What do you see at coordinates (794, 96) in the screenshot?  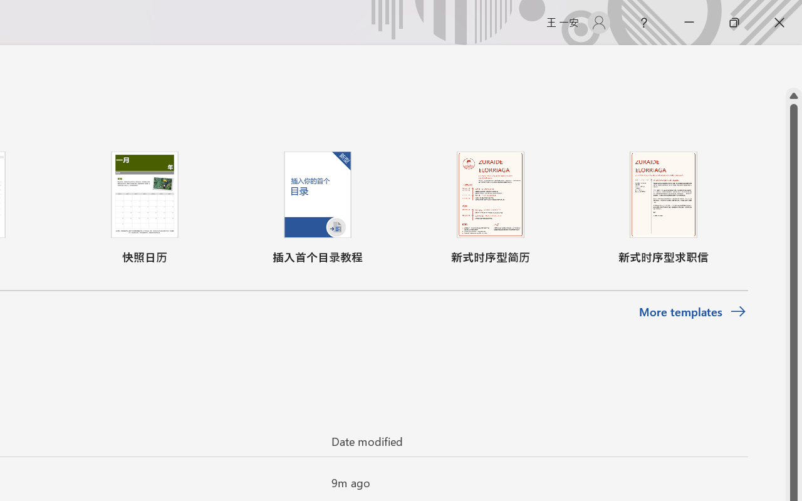 I see `Line up` at bounding box center [794, 96].